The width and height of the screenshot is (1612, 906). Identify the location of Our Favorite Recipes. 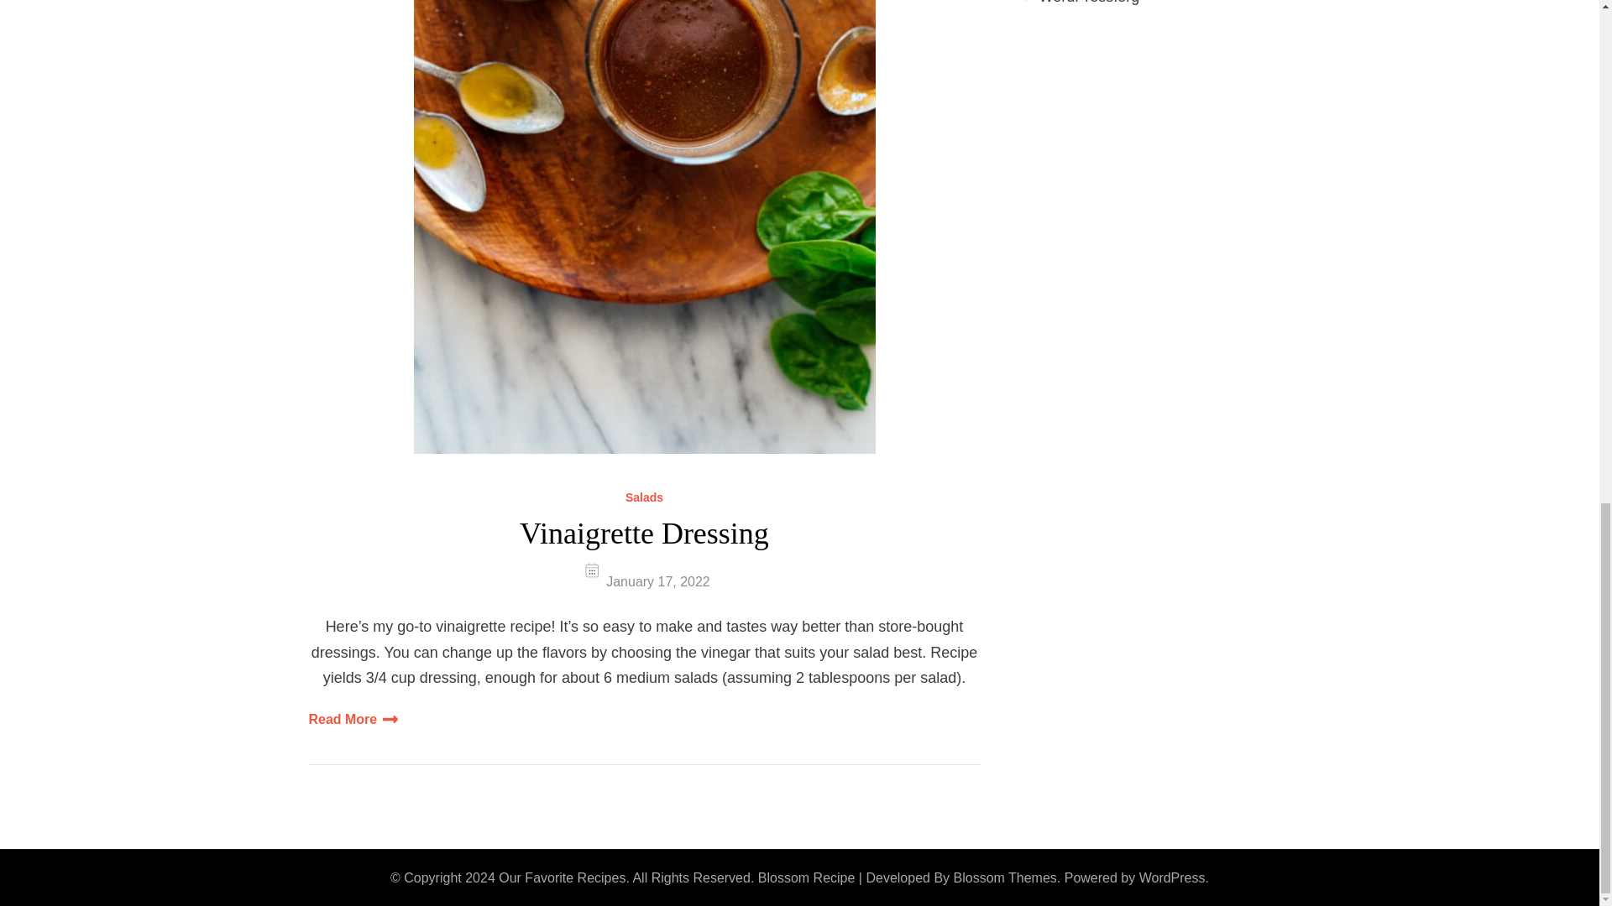
(561, 877).